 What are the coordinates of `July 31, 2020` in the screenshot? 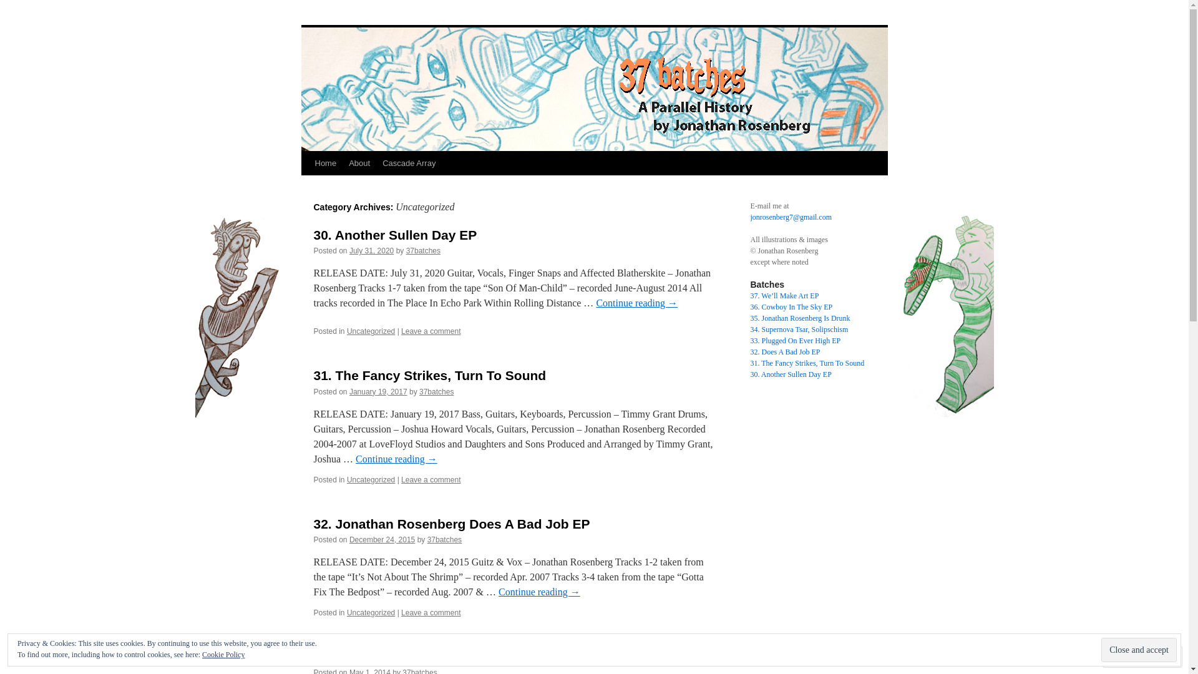 It's located at (372, 251).